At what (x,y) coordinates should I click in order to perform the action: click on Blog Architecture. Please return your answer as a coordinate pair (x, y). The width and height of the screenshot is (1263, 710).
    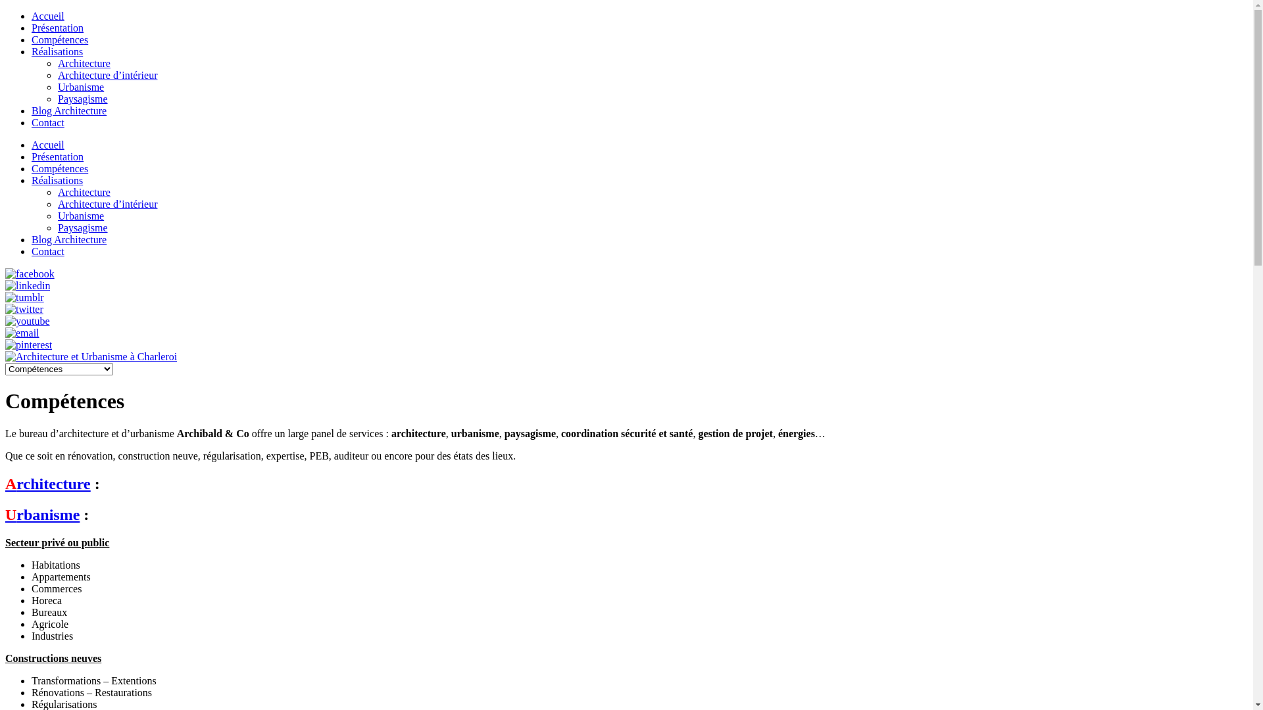
    Looking at the image, I should click on (69, 110).